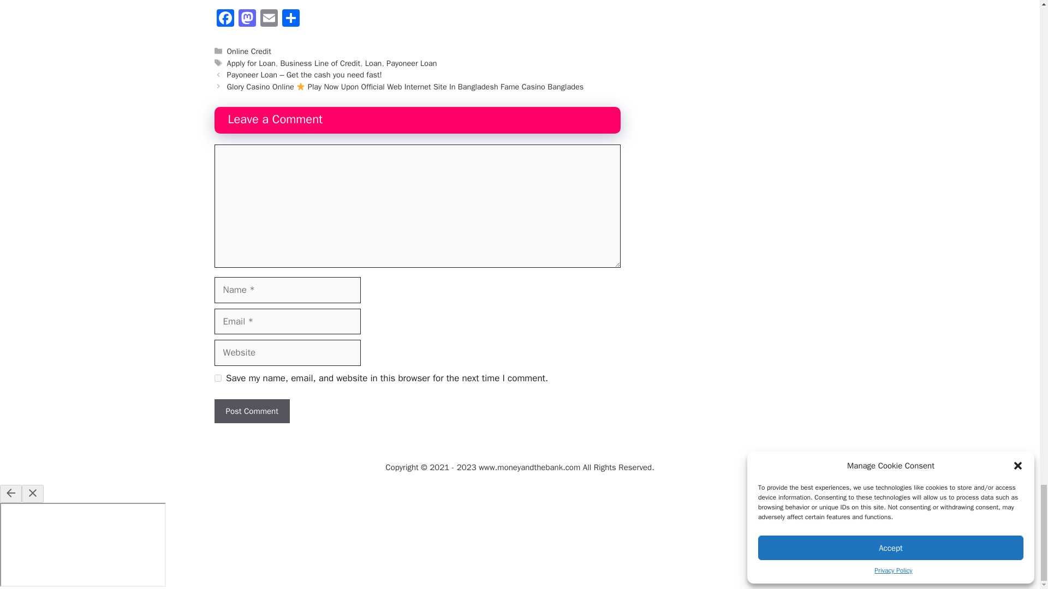 This screenshot has height=589, width=1048. Describe the element at coordinates (251, 411) in the screenshot. I see `Post Comment` at that location.